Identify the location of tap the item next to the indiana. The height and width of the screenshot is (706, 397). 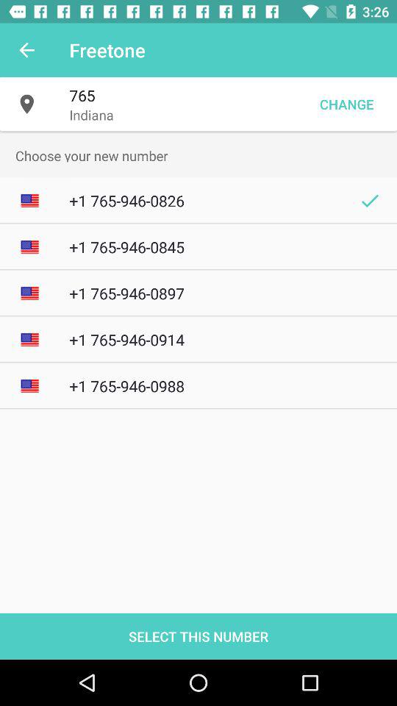
(346, 104).